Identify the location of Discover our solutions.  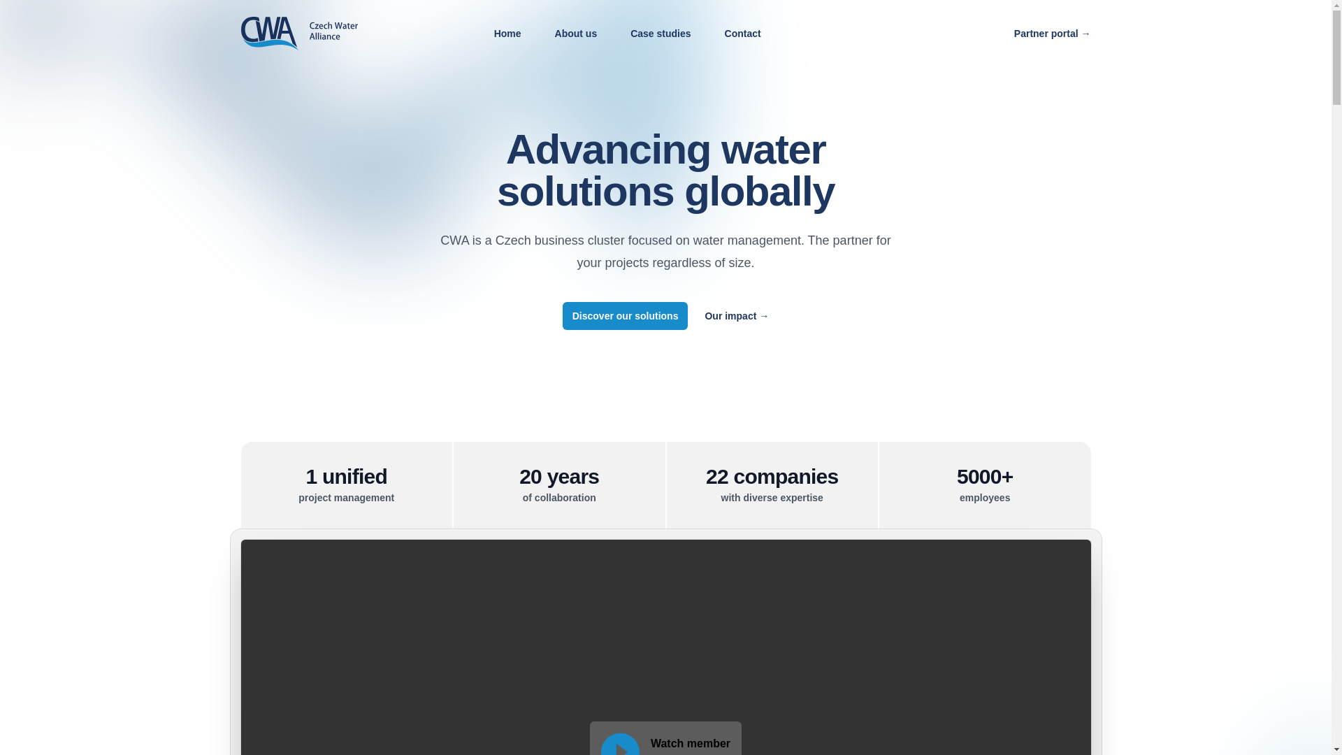
(625, 316).